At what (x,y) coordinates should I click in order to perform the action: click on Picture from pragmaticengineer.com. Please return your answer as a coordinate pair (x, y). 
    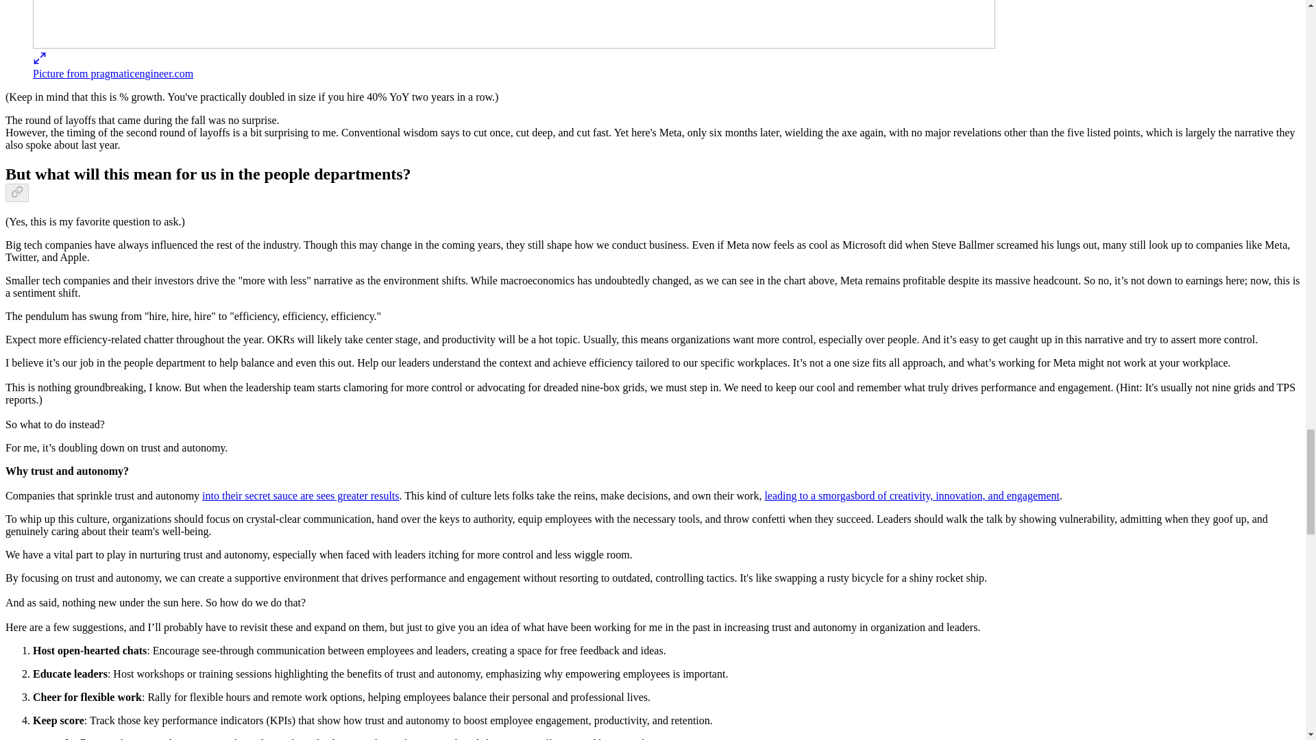
    Looking at the image, I should click on (113, 73).